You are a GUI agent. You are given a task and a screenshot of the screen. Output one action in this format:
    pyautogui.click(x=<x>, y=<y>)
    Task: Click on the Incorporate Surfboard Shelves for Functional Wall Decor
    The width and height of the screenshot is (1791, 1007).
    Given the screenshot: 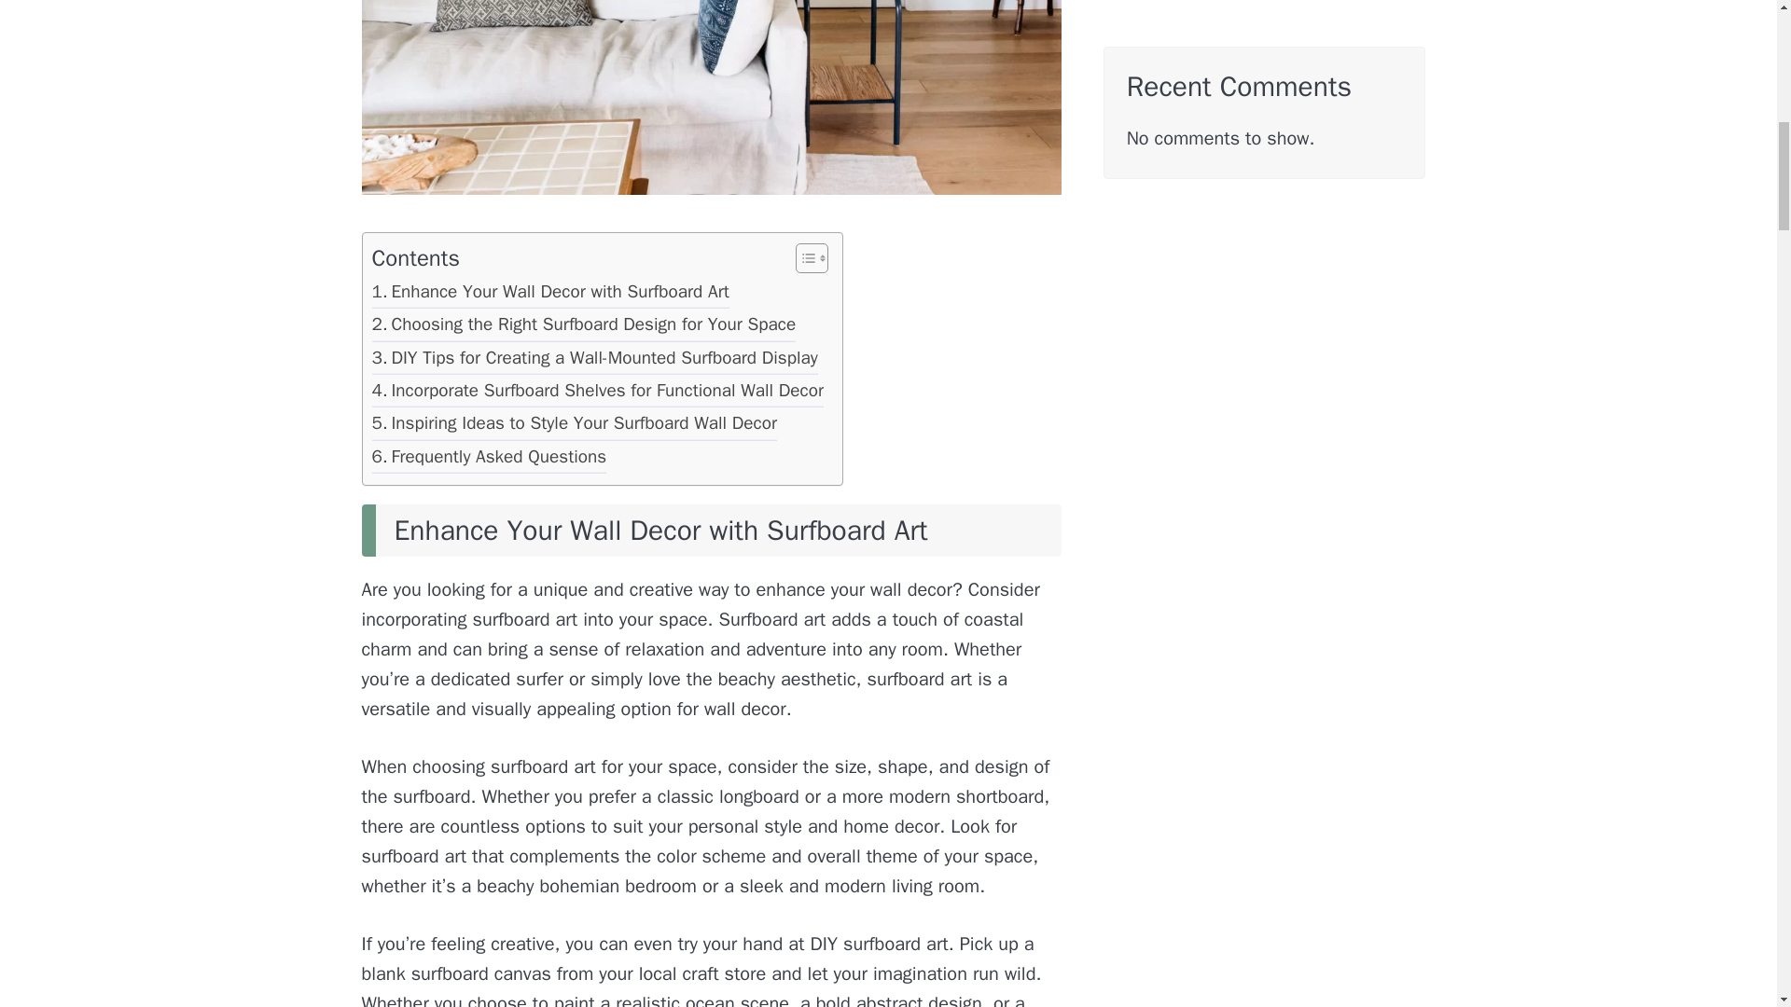 What is the action you would take?
    pyautogui.click(x=597, y=392)
    